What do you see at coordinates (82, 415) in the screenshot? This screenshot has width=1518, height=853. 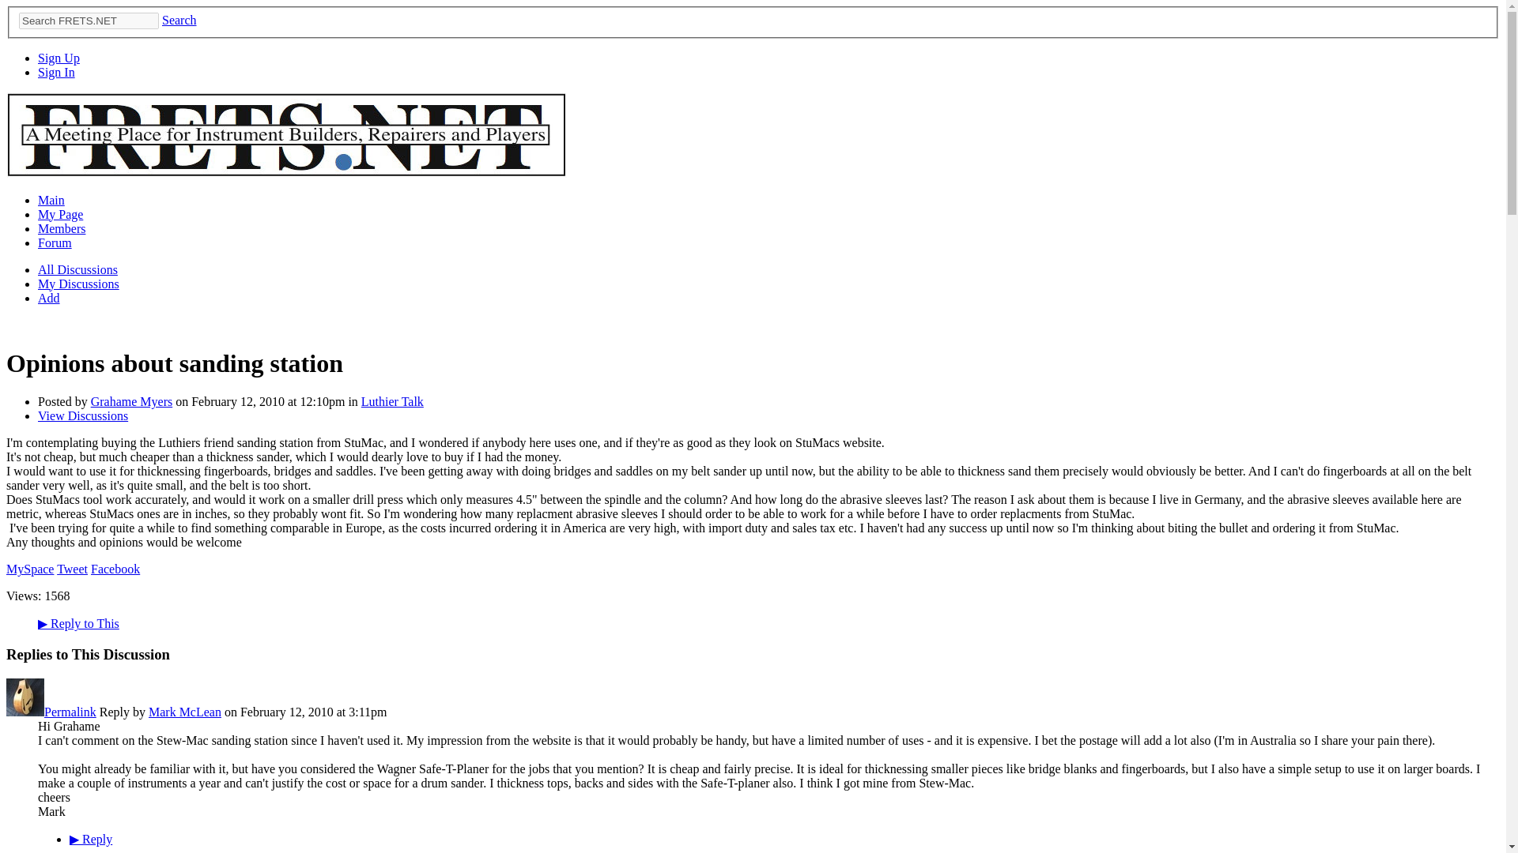 I see `View Discussions` at bounding box center [82, 415].